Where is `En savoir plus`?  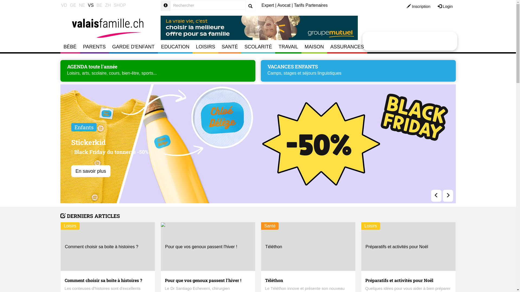
En savoir plus is located at coordinates (131, 171).